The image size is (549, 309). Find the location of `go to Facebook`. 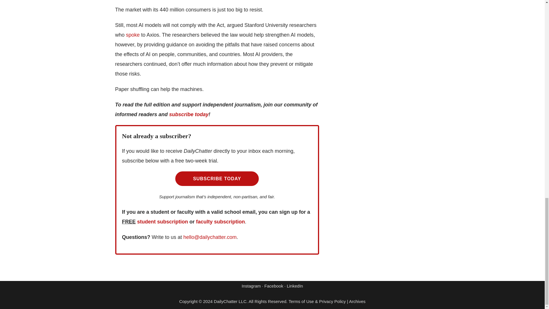

go to Facebook is located at coordinates (274, 286).